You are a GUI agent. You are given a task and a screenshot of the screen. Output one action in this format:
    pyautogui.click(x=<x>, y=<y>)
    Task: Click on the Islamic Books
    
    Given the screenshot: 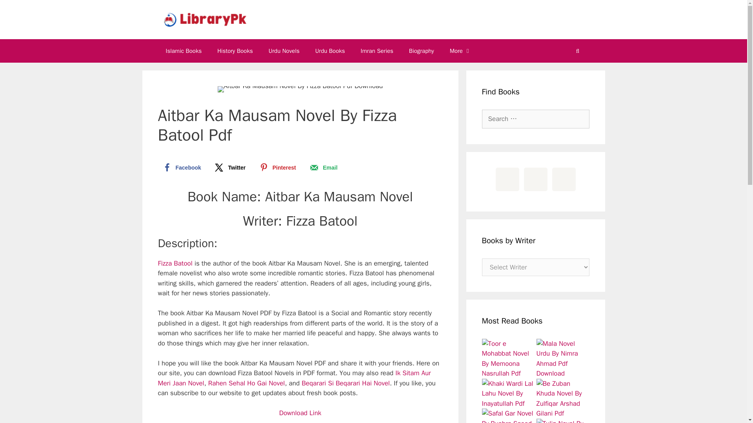 What is the action you would take?
    pyautogui.click(x=183, y=51)
    